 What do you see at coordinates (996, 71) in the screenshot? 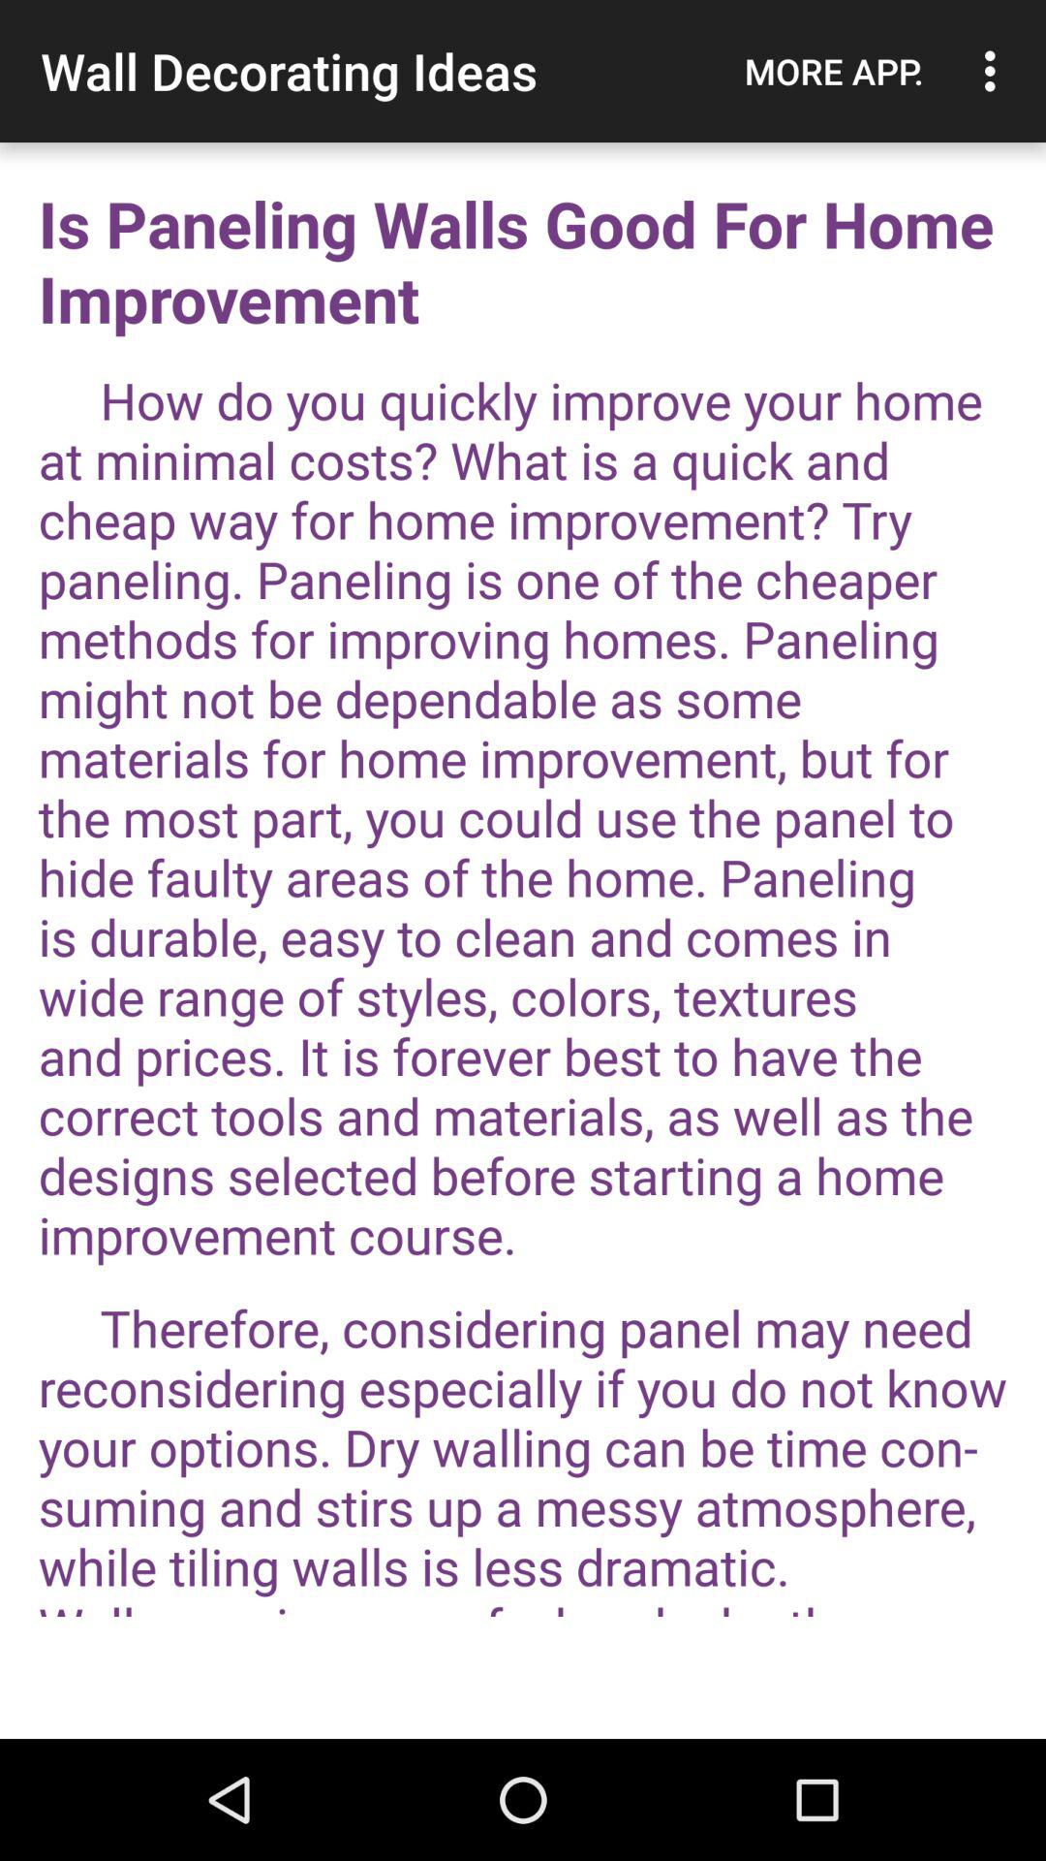
I see `press app above is paneling walls app` at bounding box center [996, 71].